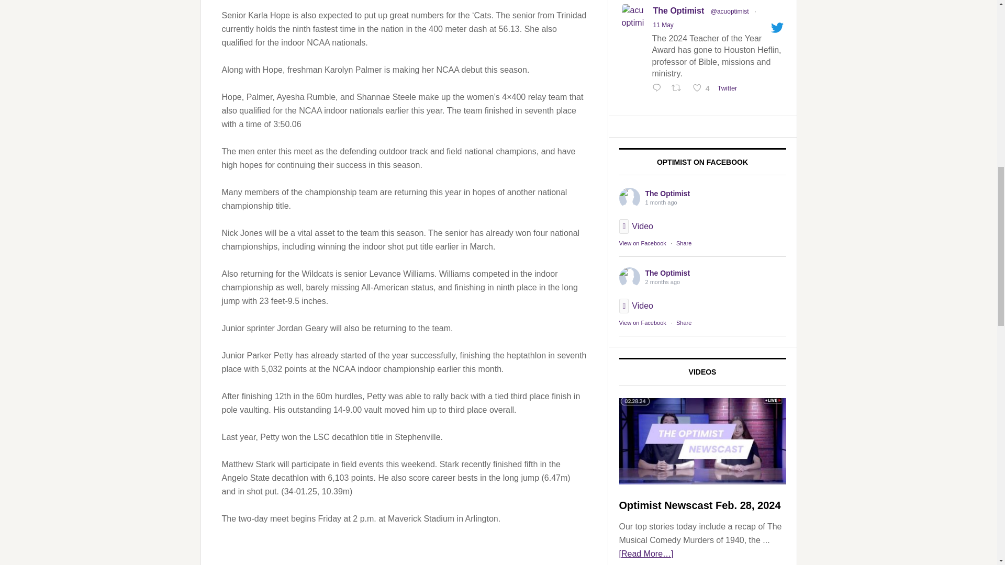  What do you see at coordinates (684, 243) in the screenshot?
I see `Share` at bounding box center [684, 243].